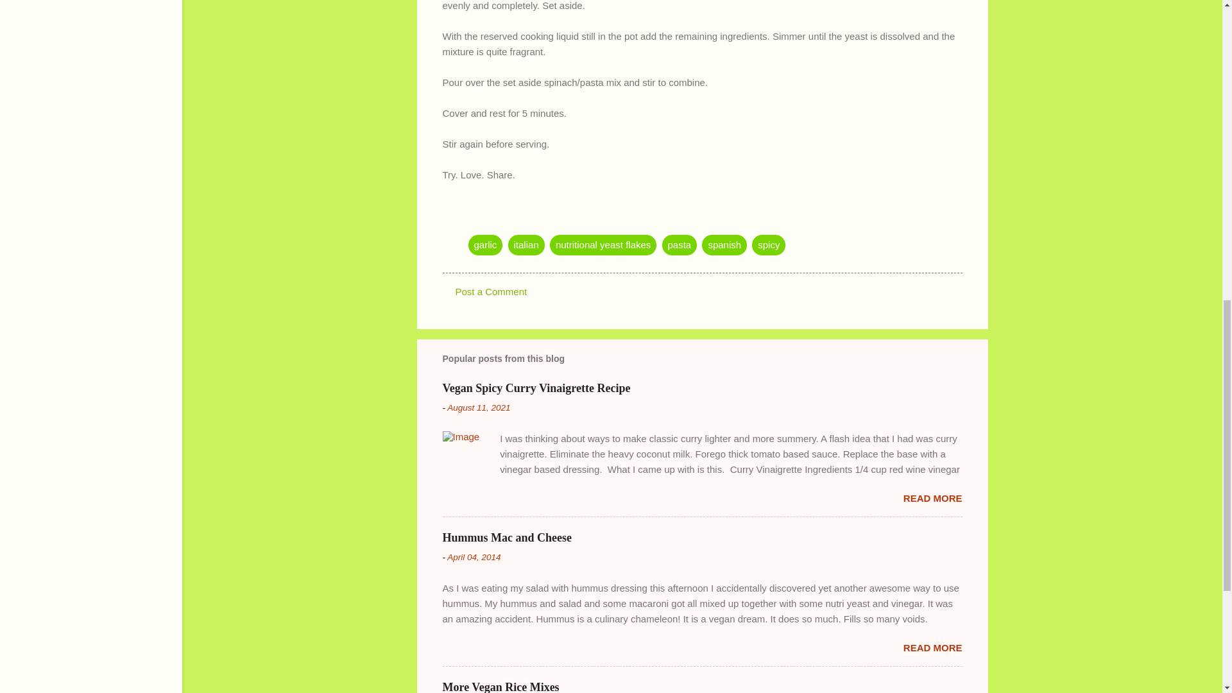 This screenshot has width=1232, height=693. Describe the element at coordinates (476, 218) in the screenshot. I see `Email Post` at that location.